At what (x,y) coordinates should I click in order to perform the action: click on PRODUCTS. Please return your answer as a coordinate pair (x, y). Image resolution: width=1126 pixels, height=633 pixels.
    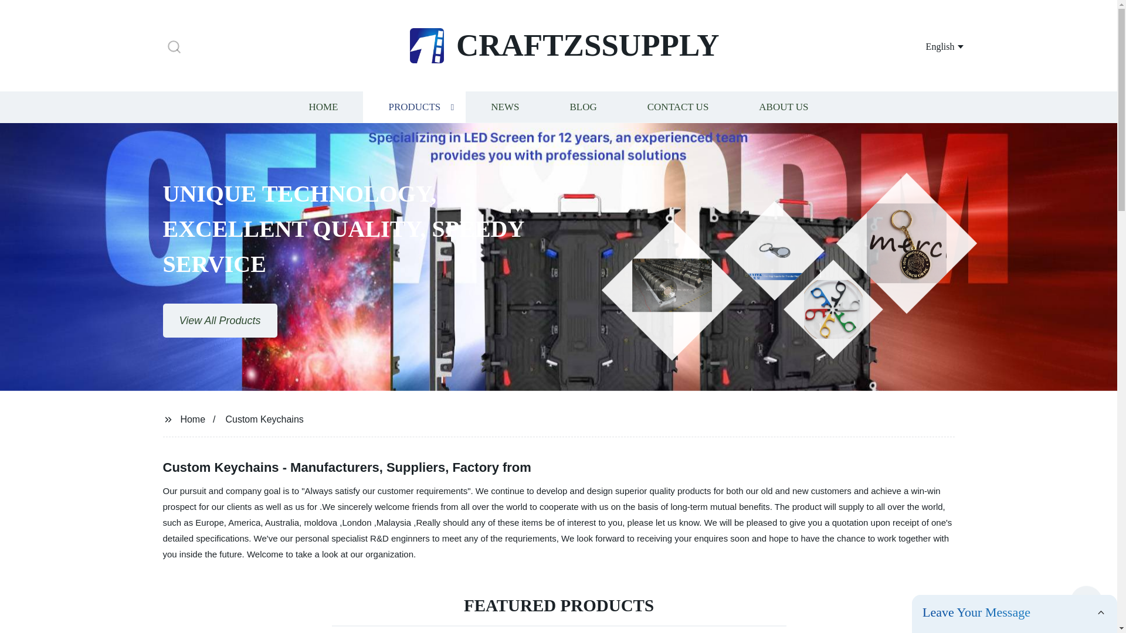
    Looking at the image, I should click on (414, 107).